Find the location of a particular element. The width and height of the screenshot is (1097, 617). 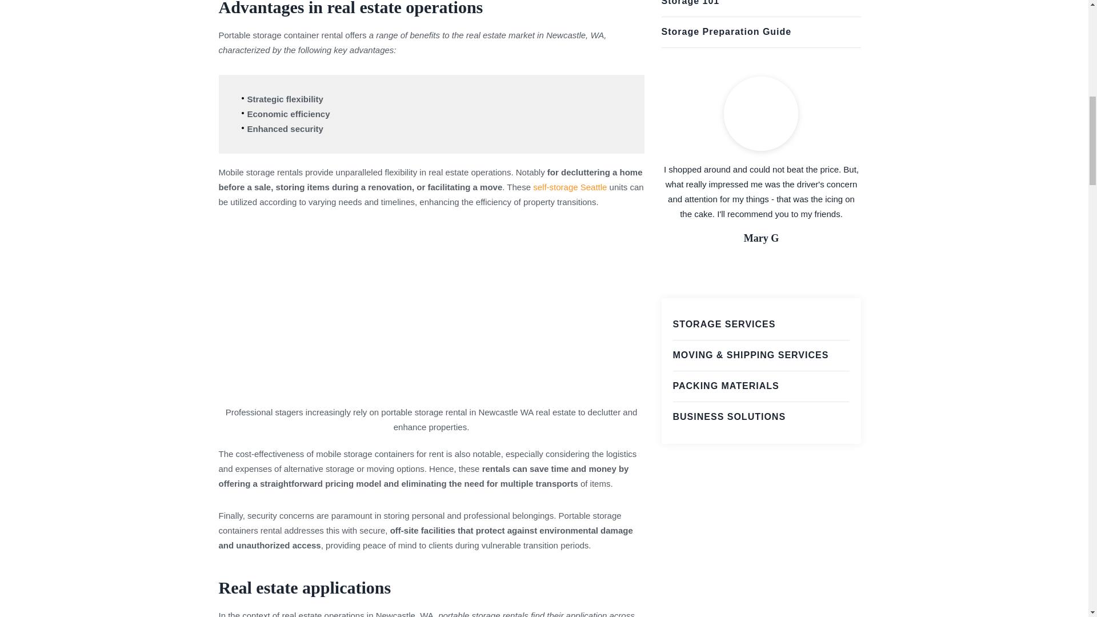

self-storage Seattle is located at coordinates (570, 186).